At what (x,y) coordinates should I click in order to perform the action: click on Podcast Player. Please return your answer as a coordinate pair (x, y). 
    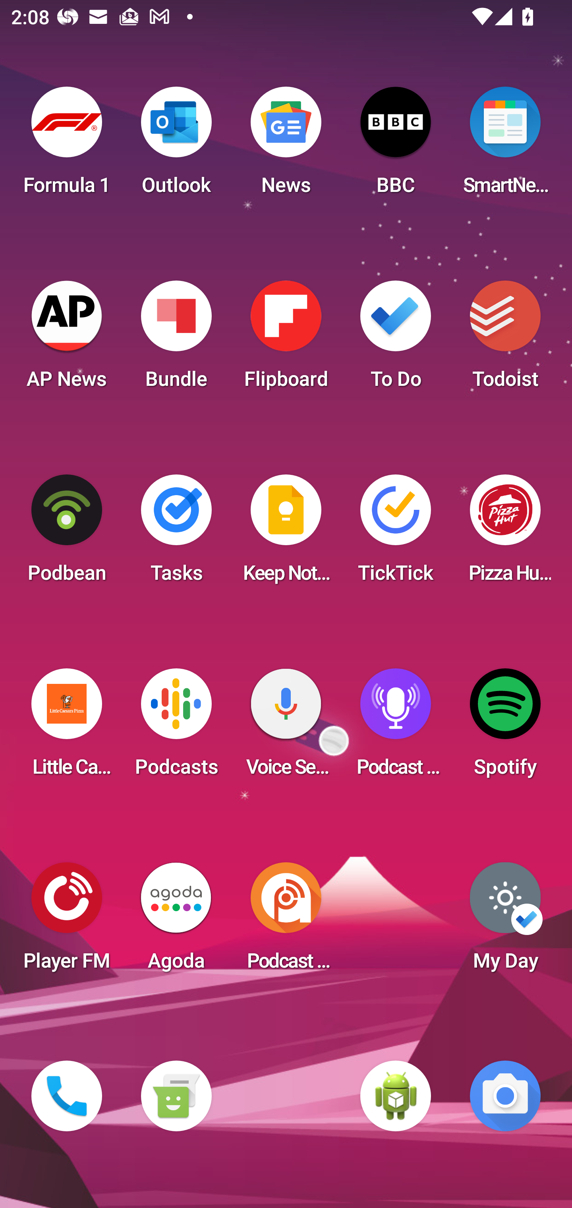
    Looking at the image, I should click on (396, 727).